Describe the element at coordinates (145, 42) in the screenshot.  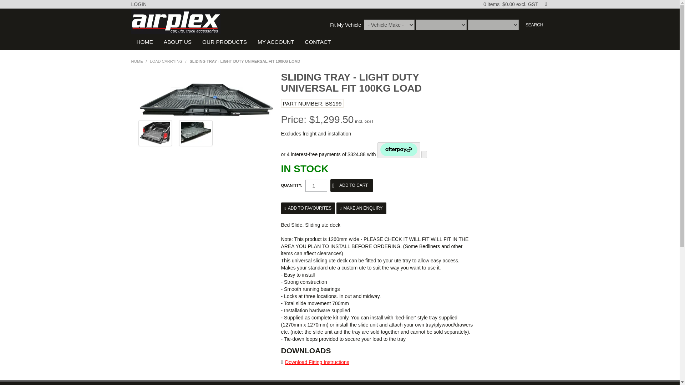
I see `HOME` at that location.